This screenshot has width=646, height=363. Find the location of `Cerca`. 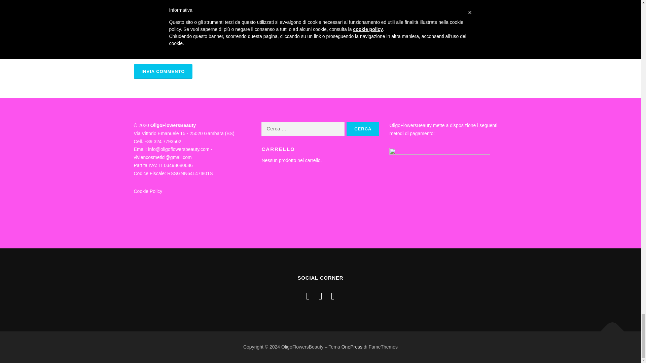

Cerca is located at coordinates (363, 129).